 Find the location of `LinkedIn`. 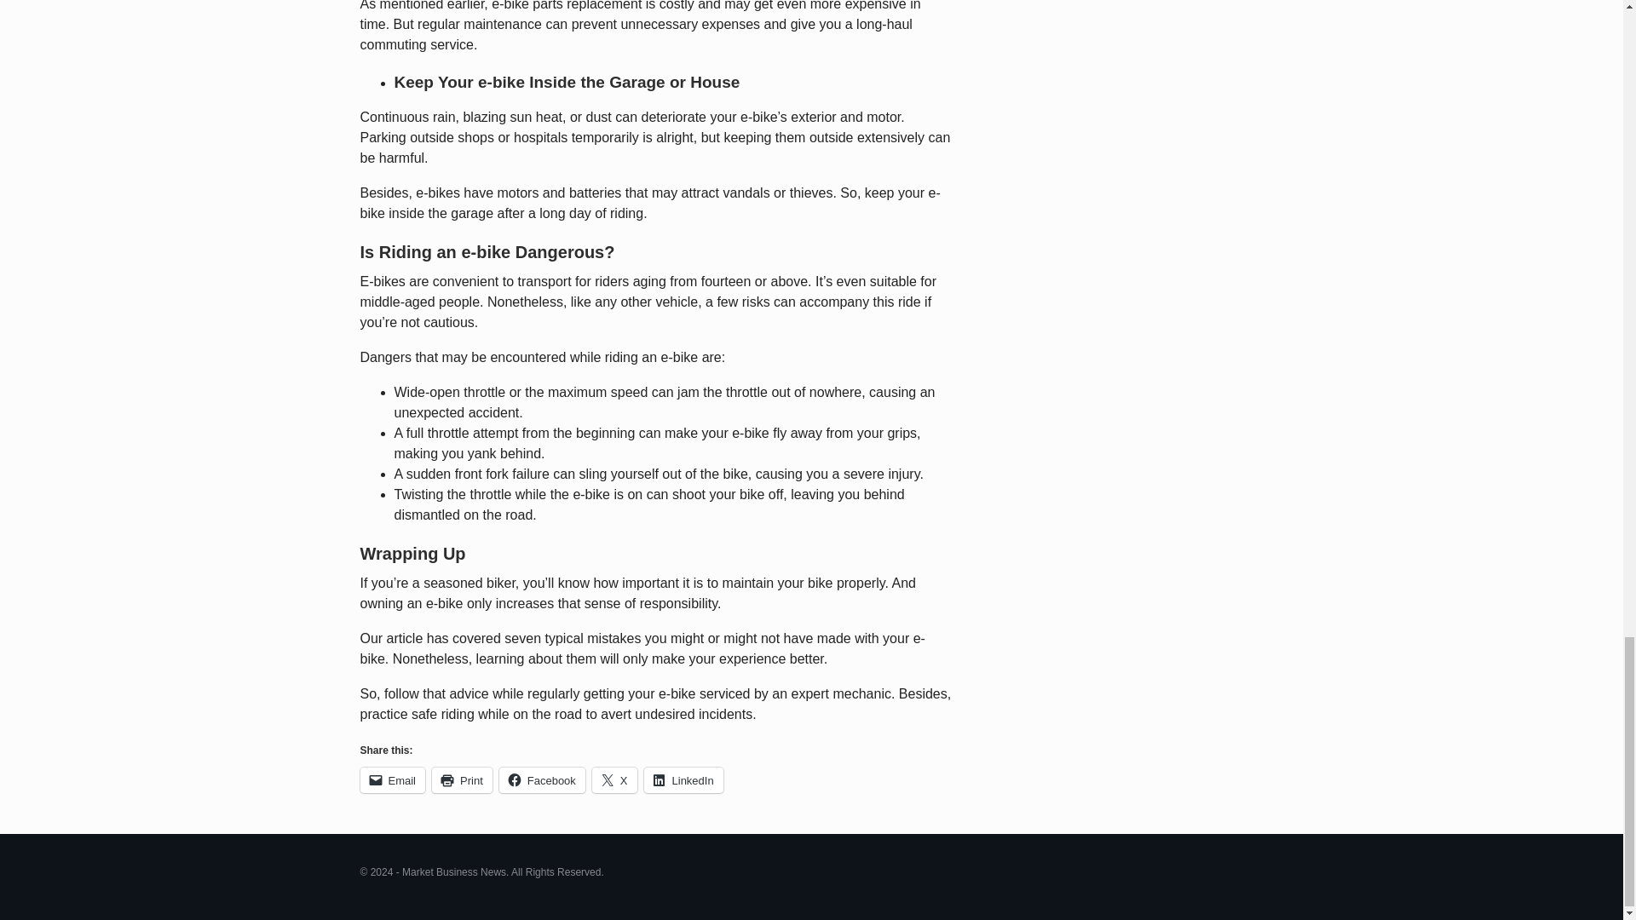

LinkedIn is located at coordinates (683, 779).